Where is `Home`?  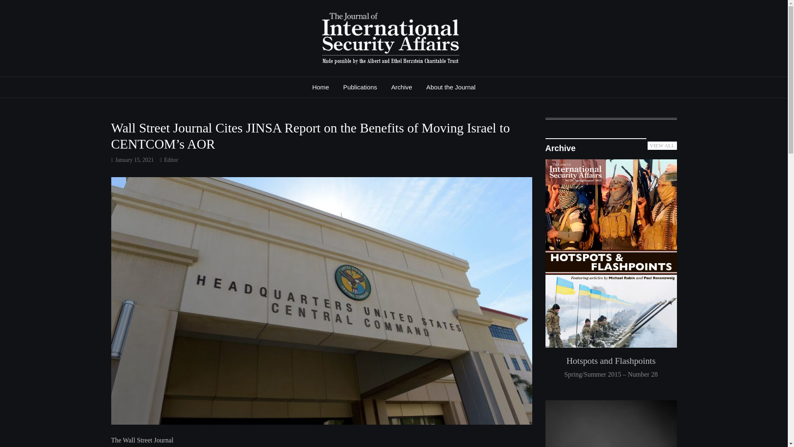
Home is located at coordinates (320, 87).